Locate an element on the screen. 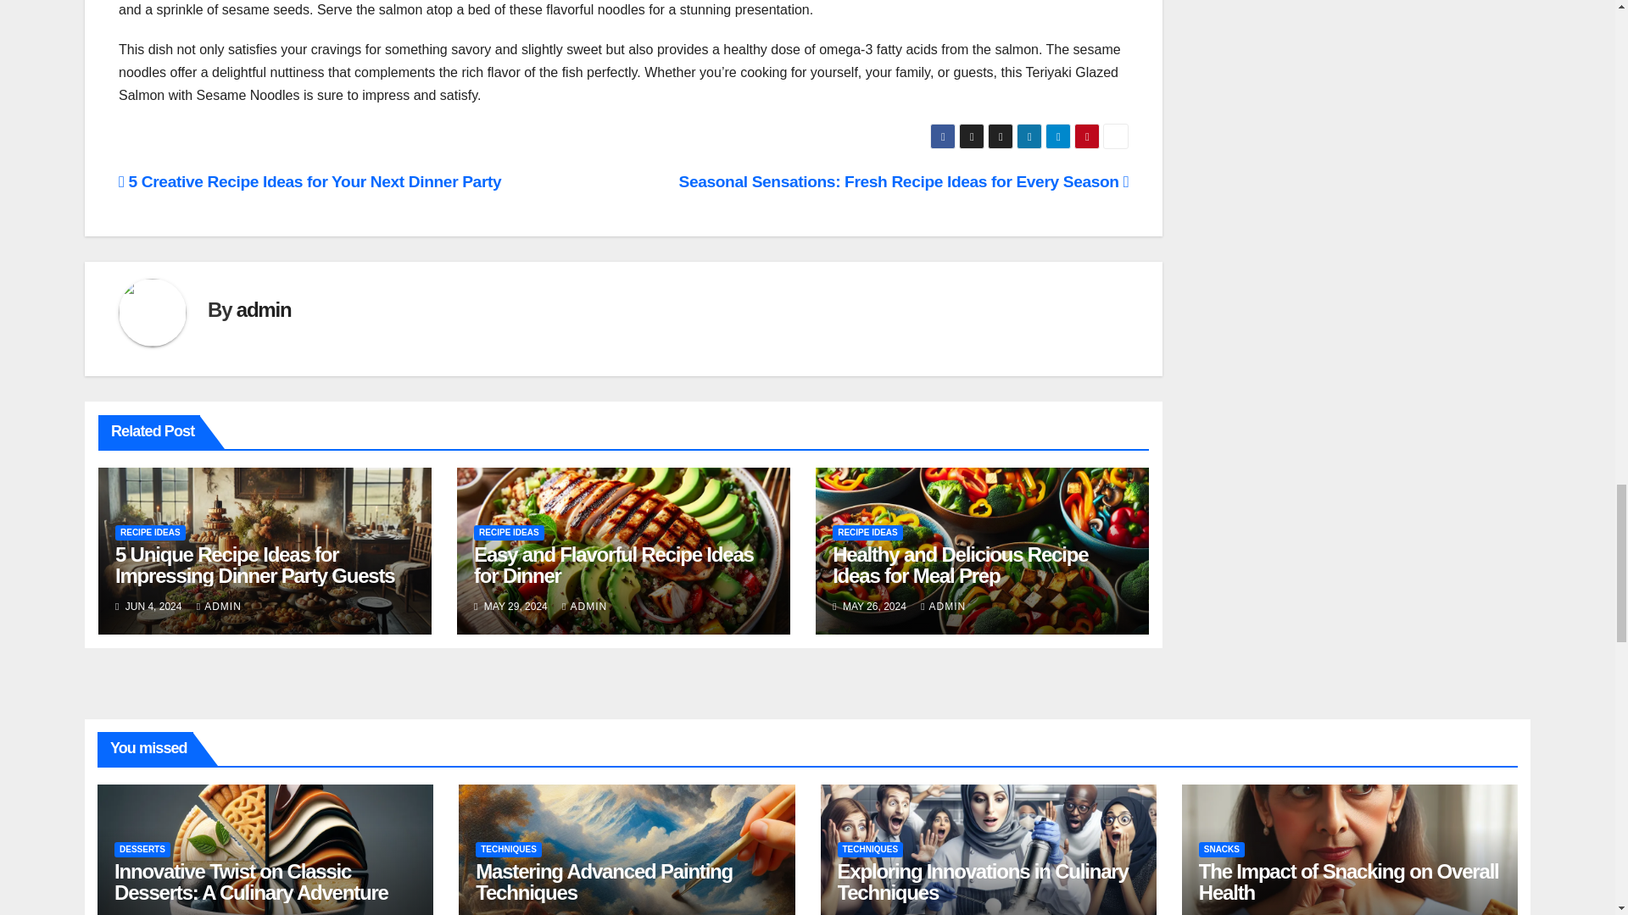 Image resolution: width=1628 pixels, height=915 pixels. Permalink to: Easy and Flavorful Recipe Ideas for Dinner is located at coordinates (613, 565).